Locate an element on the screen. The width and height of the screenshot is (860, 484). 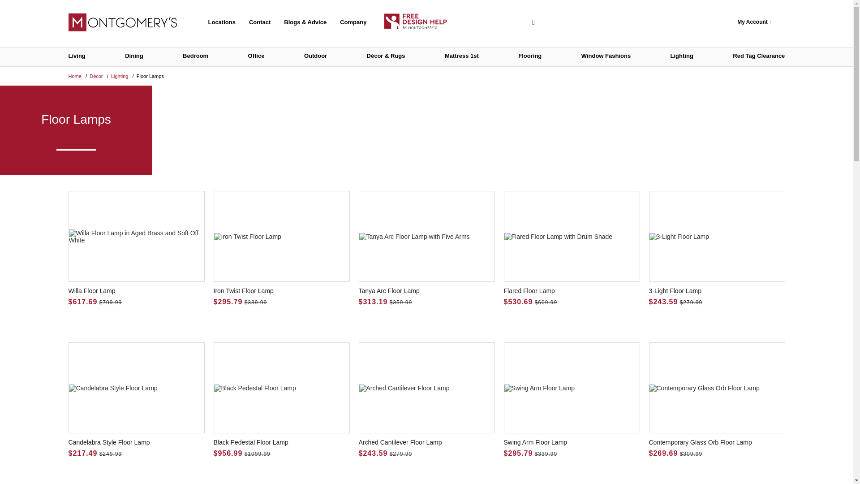
Iron Twist Floor Lamp is located at coordinates (281, 248).